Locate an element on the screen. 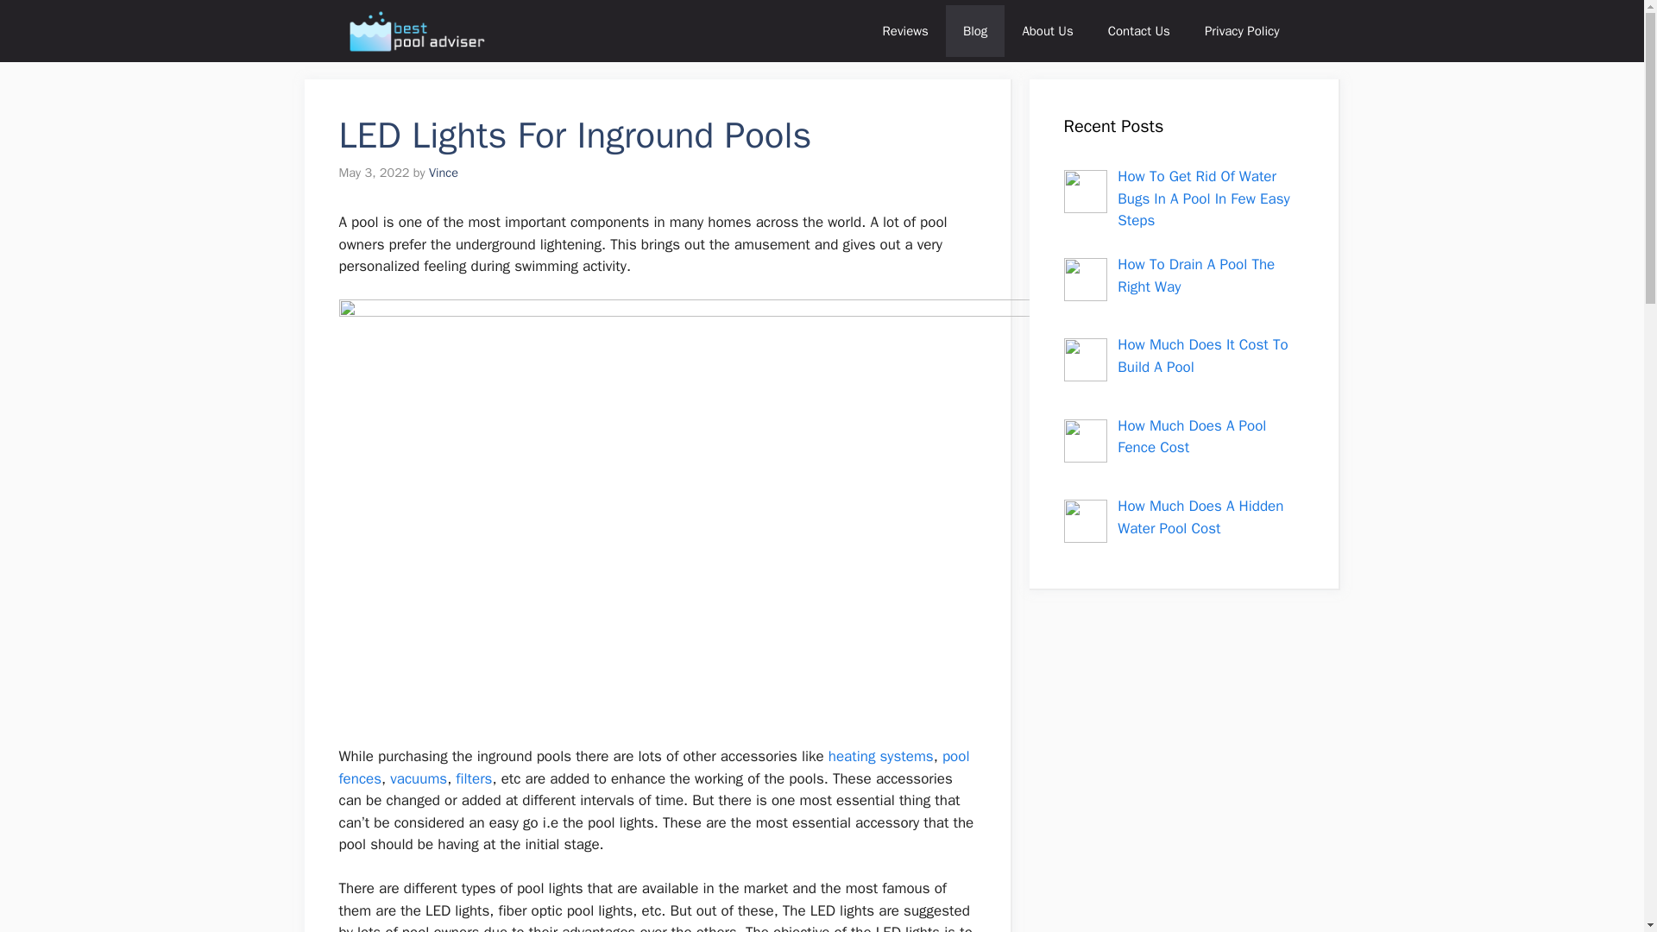 The width and height of the screenshot is (1657, 932). Privacy Policy is located at coordinates (1243, 31).